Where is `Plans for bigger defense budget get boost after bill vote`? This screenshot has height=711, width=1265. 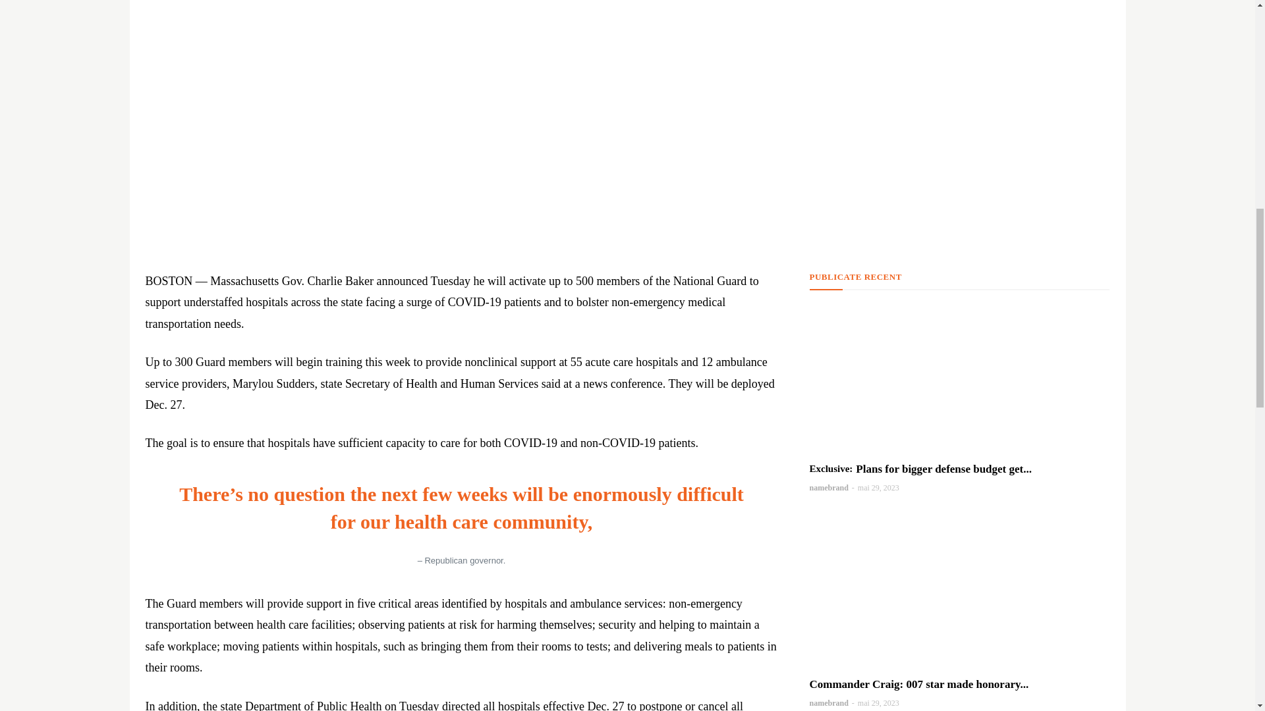 Plans for bigger defense budget get boost after bill vote is located at coordinates (959, 379).